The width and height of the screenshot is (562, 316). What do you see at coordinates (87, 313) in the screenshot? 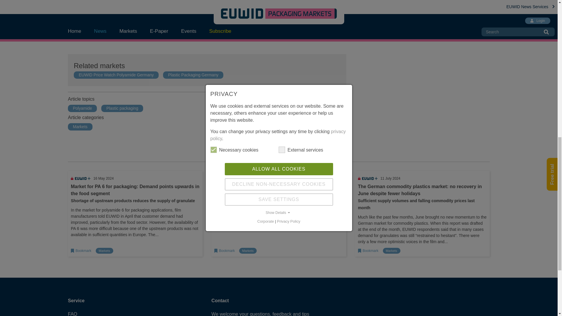
I see `FAQ` at bounding box center [87, 313].